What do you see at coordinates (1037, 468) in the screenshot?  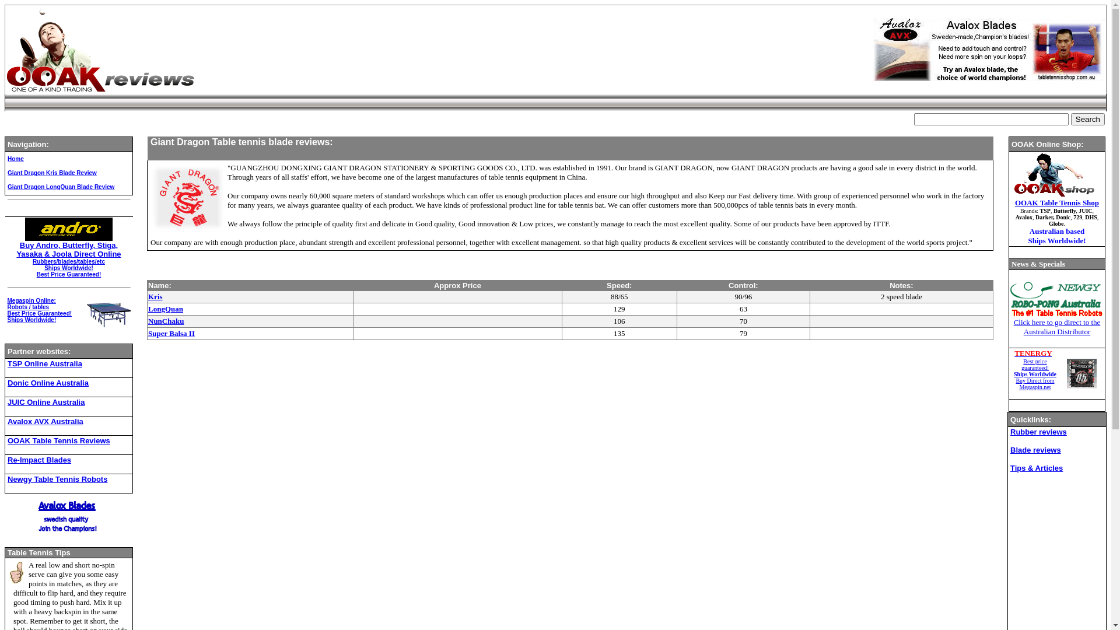 I see `Tips & Articles` at bounding box center [1037, 468].